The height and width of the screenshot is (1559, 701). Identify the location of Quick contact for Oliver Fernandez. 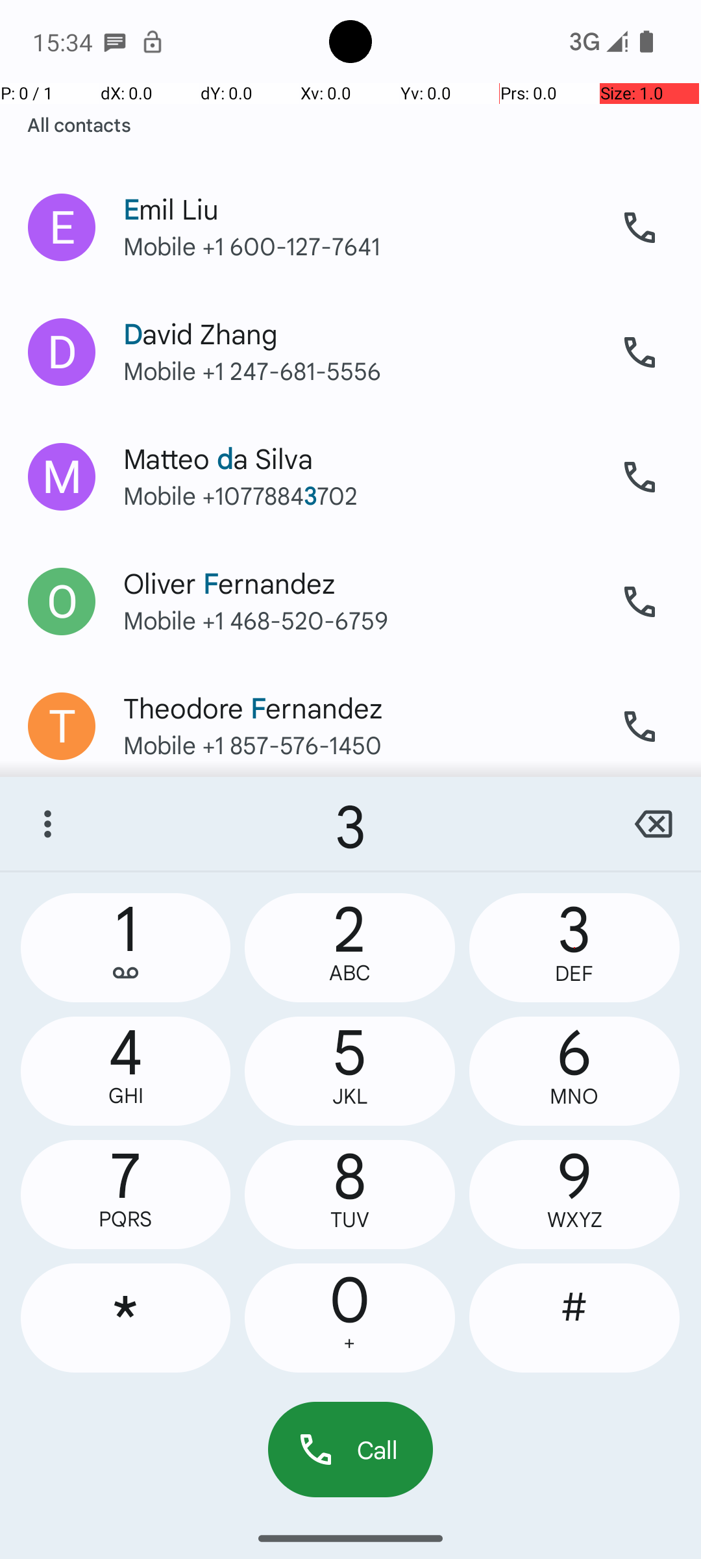
(62, 602).